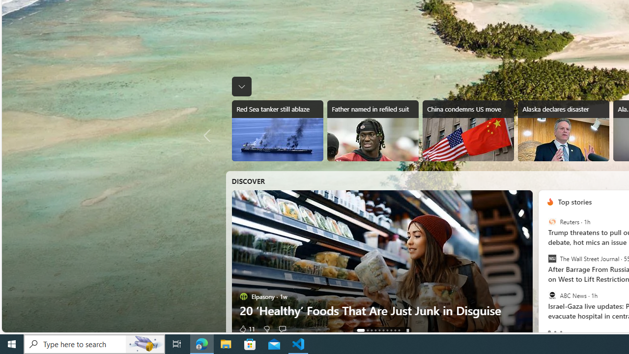 Image resolution: width=629 pixels, height=354 pixels. I want to click on AutomationID: tab-2, so click(372, 330).